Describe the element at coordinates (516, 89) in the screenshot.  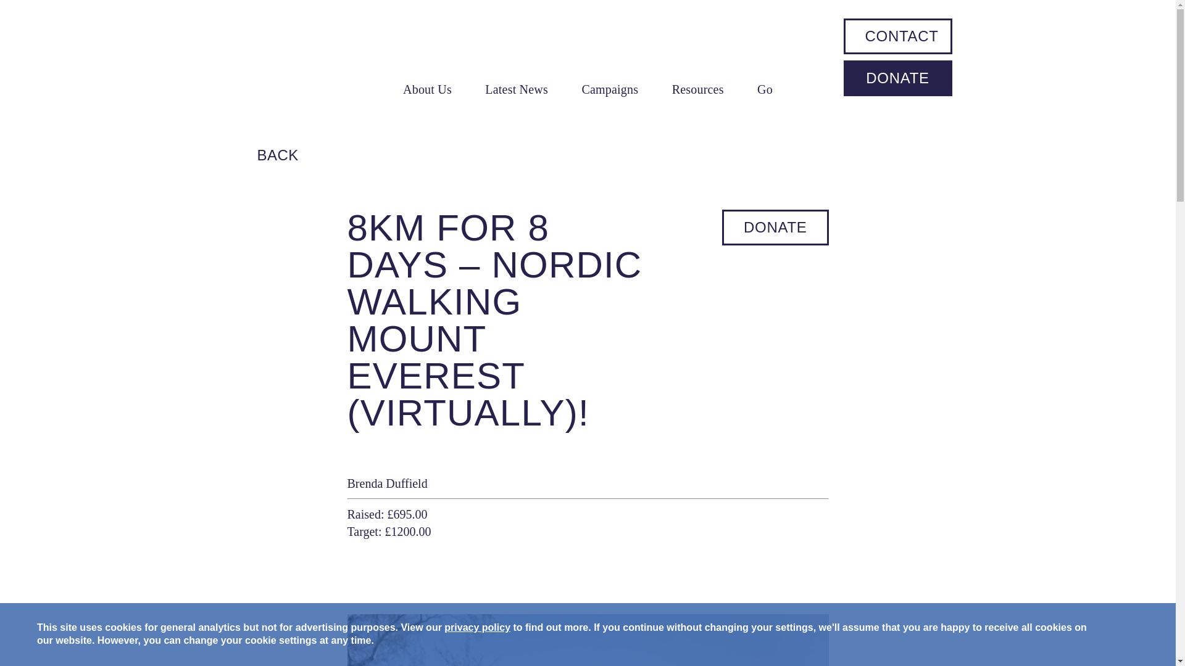
I see `Latest News` at that location.